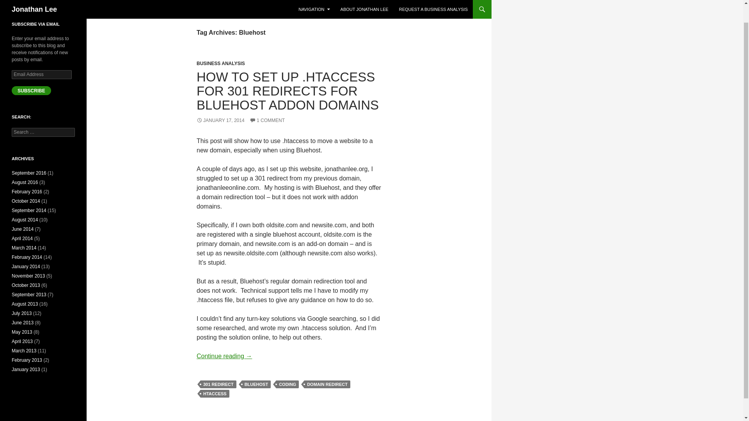 Image resolution: width=749 pixels, height=421 pixels. Describe the element at coordinates (327, 384) in the screenshot. I see `DOMAIN REDIRECT` at that location.